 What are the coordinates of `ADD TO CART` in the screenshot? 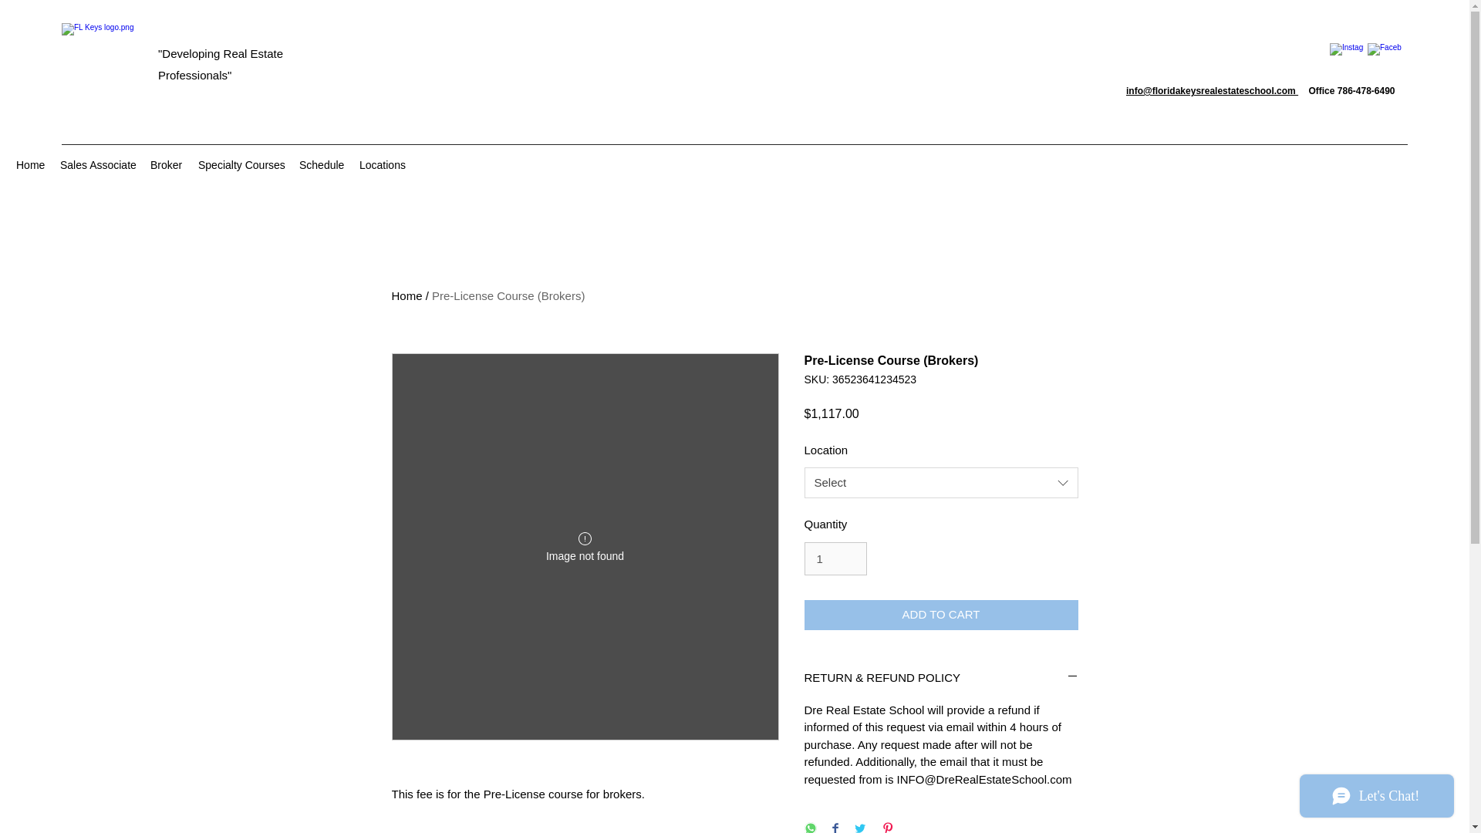 It's located at (941, 614).